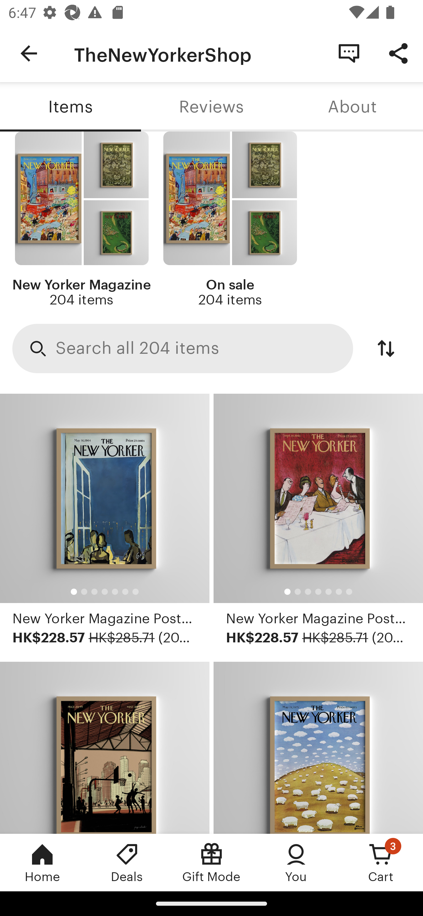  What do you see at coordinates (230, 220) in the screenshot?
I see `On sale 204 items` at bounding box center [230, 220].